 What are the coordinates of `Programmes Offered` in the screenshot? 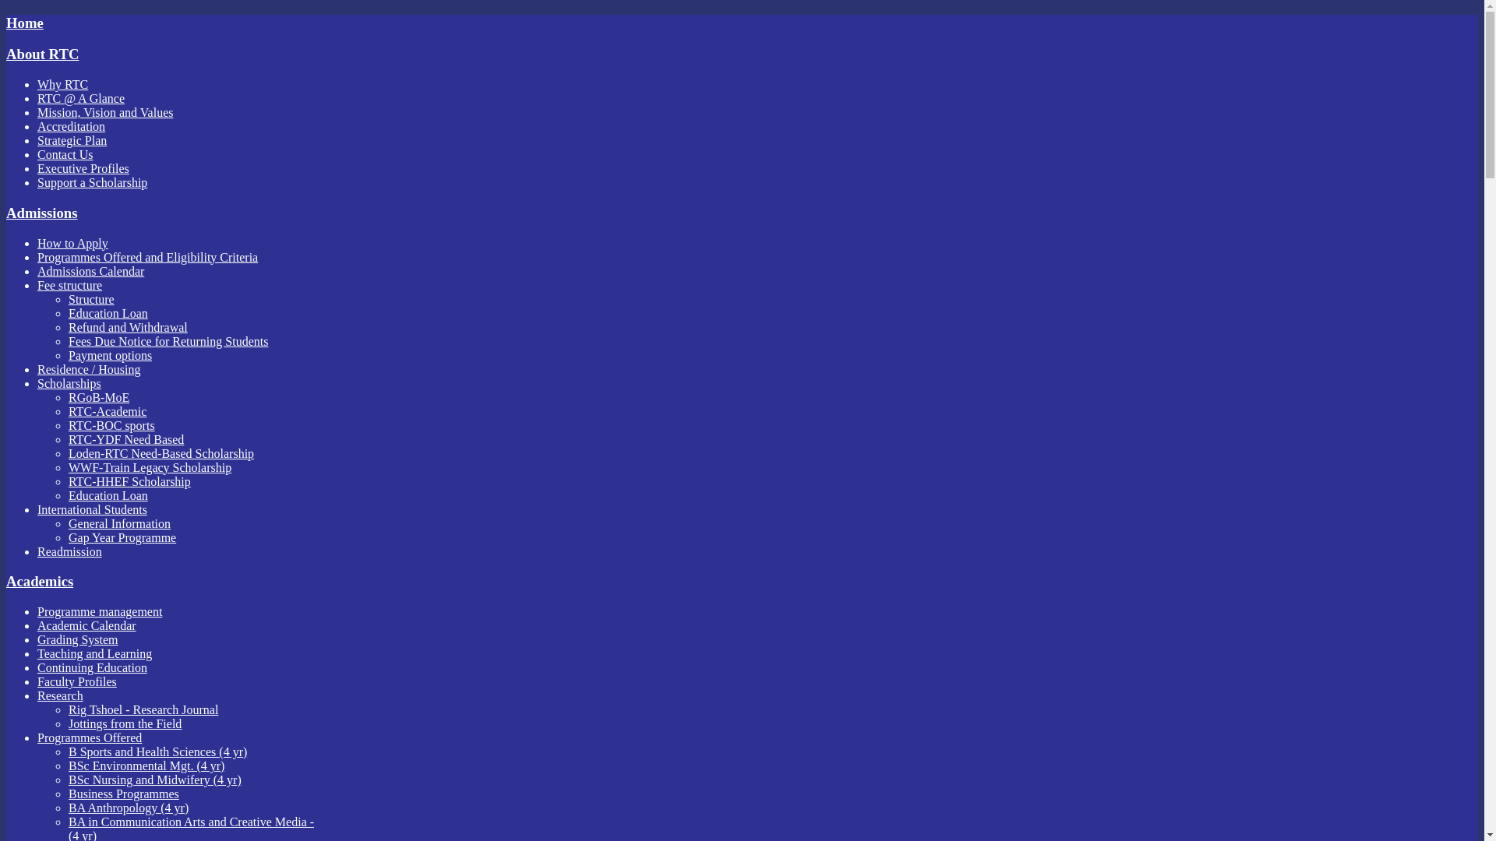 It's located at (90, 738).